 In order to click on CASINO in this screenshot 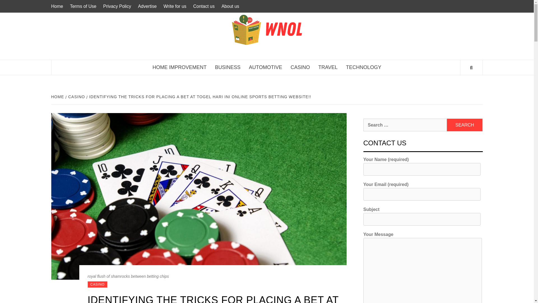, I will do `click(300, 67)`.